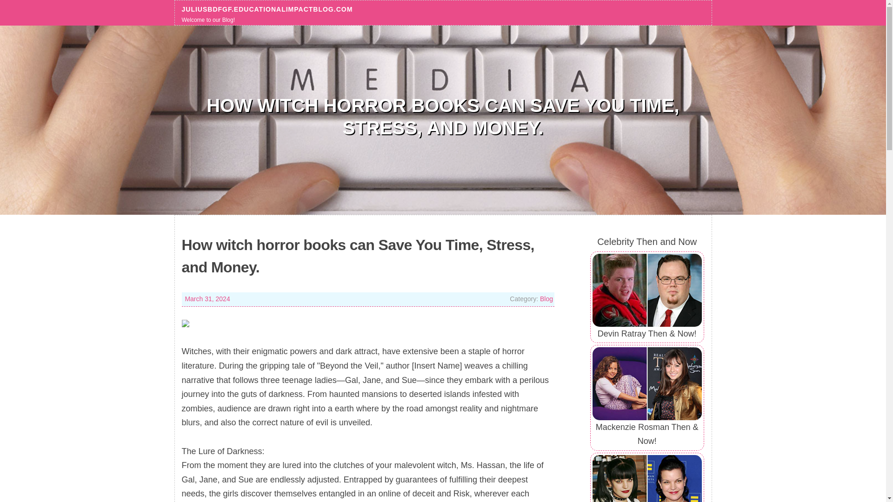 The width and height of the screenshot is (893, 502). Describe the element at coordinates (267, 8) in the screenshot. I see `JULIUSBDFGF.EDUCATIONALIMPACTBLOG.COM` at that location.